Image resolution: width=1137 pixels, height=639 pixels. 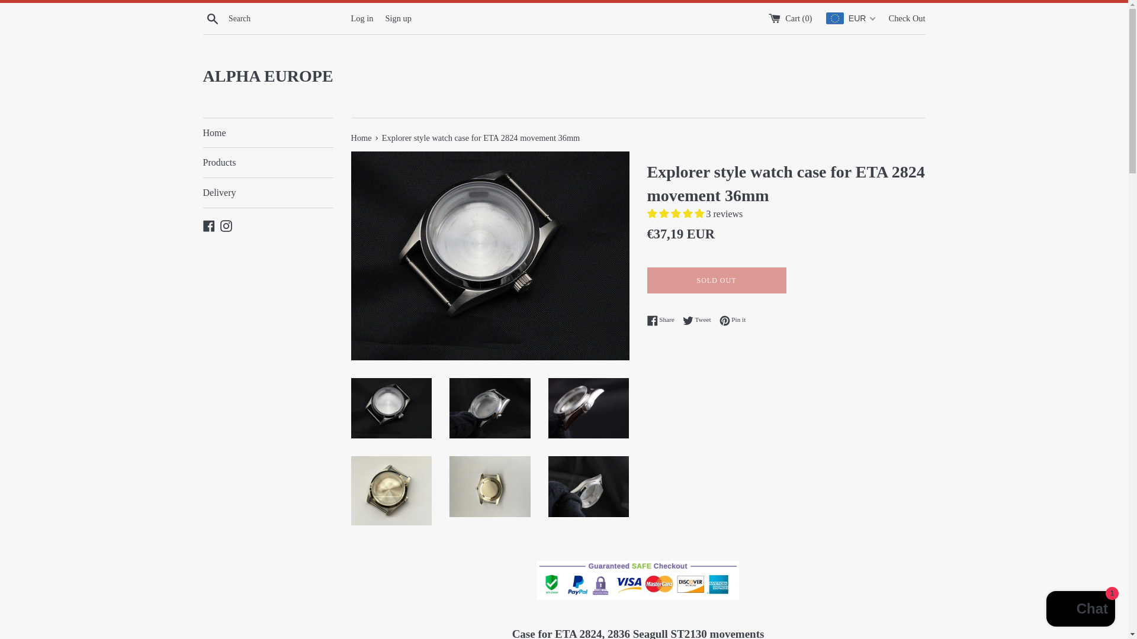 What do you see at coordinates (733, 319) in the screenshot?
I see `Search` at bounding box center [733, 319].